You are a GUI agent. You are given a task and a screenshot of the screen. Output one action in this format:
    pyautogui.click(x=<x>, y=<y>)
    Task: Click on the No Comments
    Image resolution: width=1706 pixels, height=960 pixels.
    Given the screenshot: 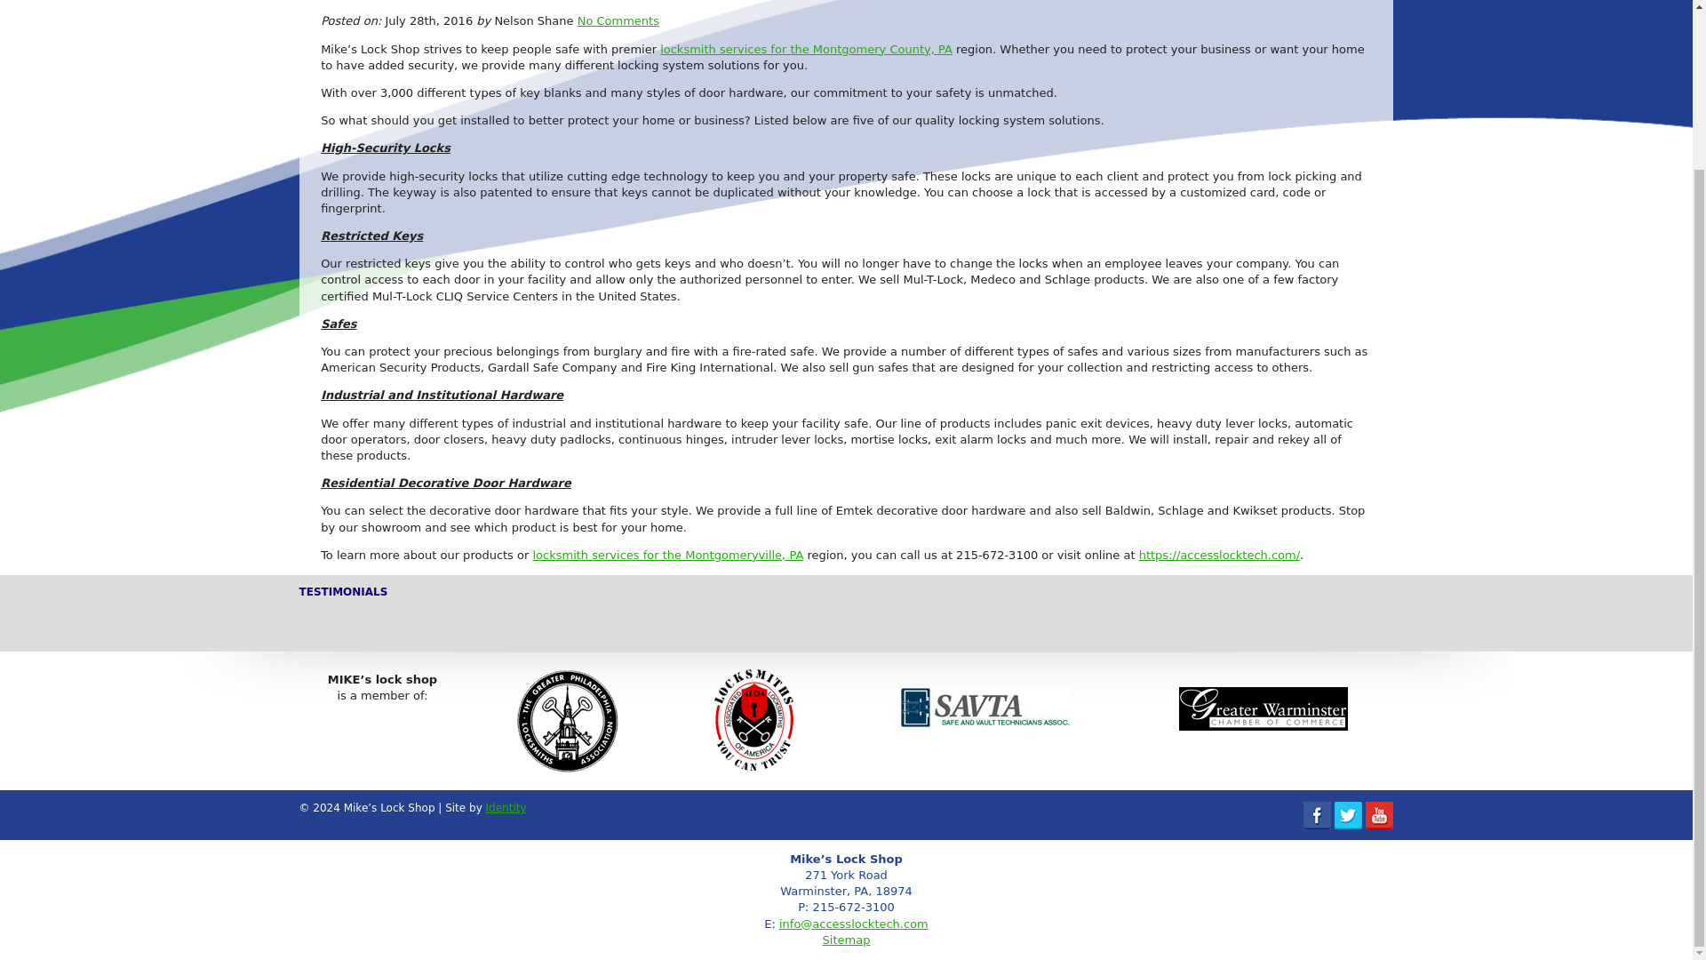 What is the action you would take?
    pyautogui.click(x=618, y=21)
    